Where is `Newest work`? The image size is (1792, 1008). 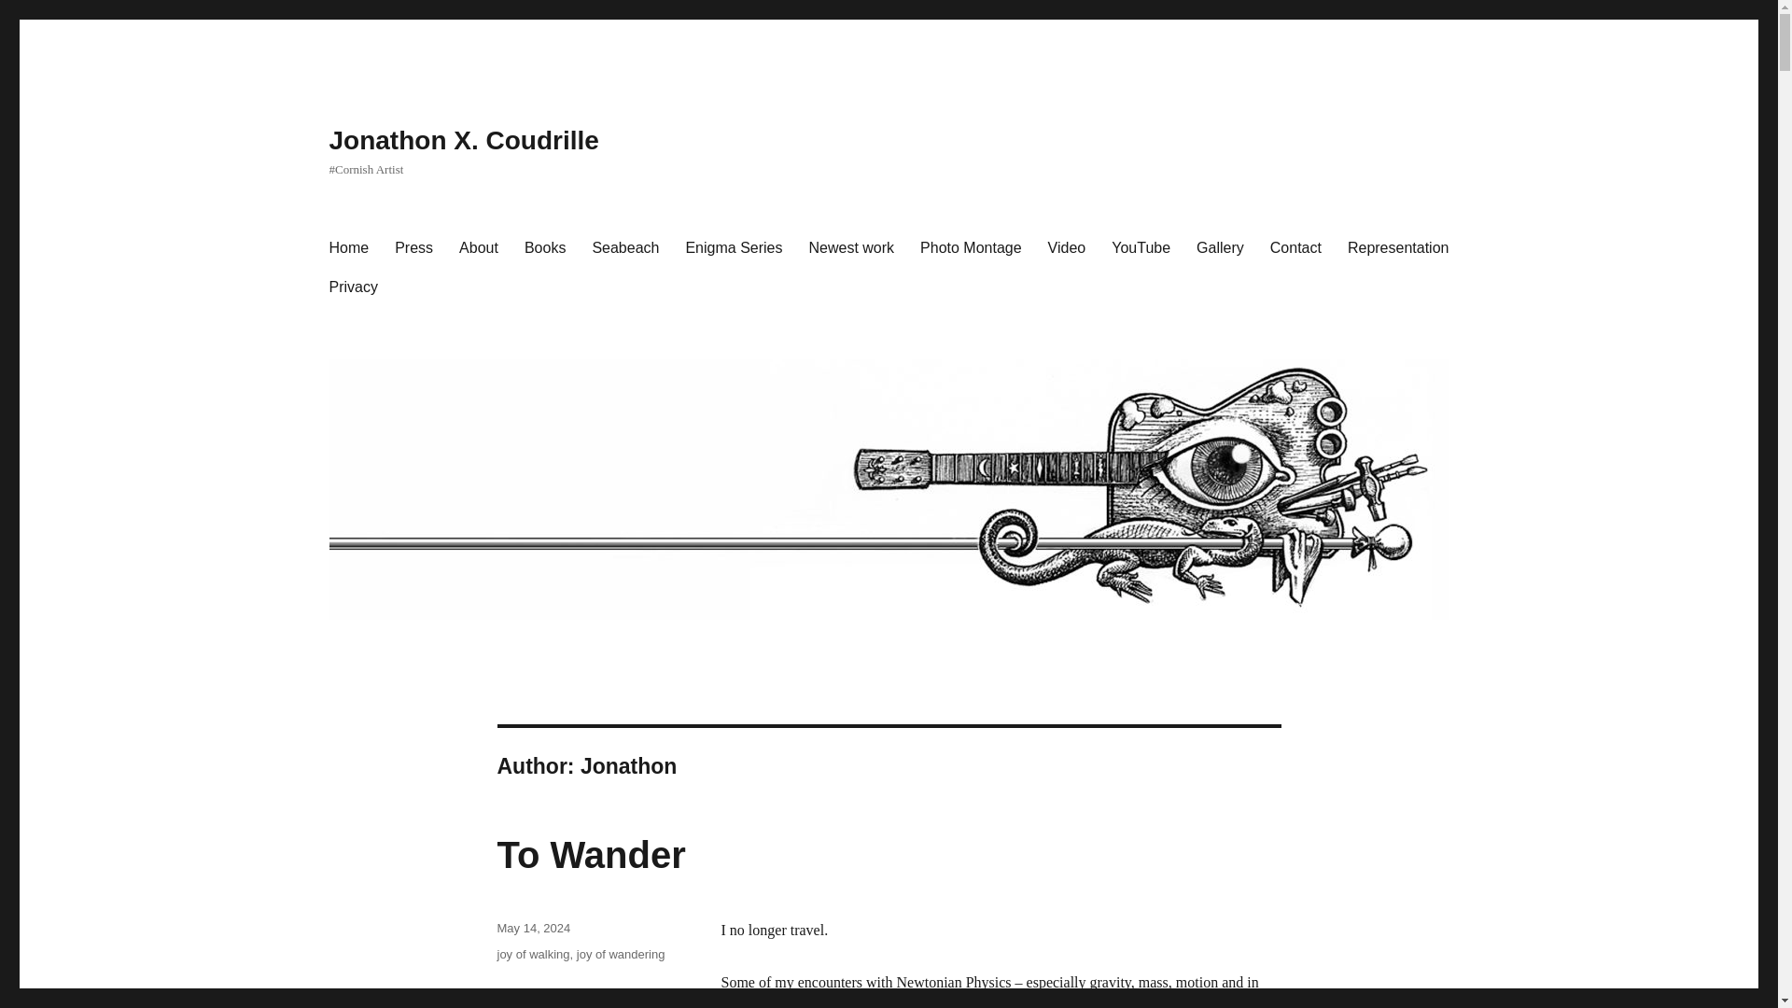 Newest work is located at coordinates (851, 248).